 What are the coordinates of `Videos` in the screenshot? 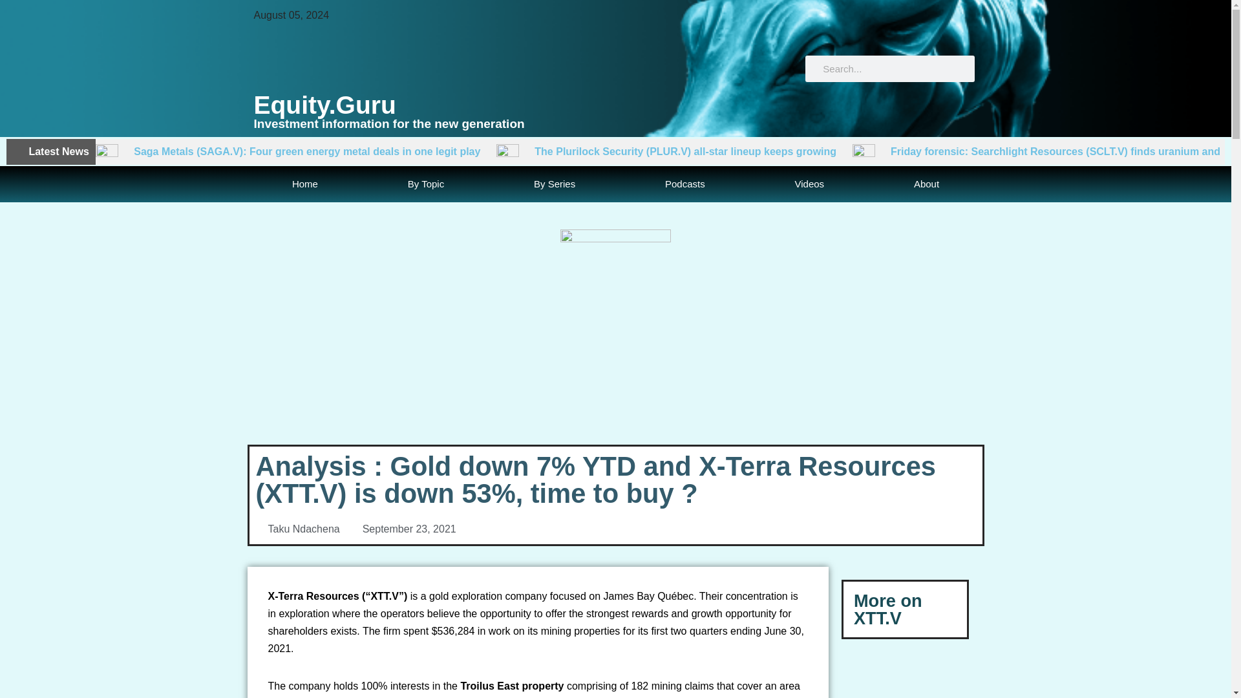 It's located at (809, 184).